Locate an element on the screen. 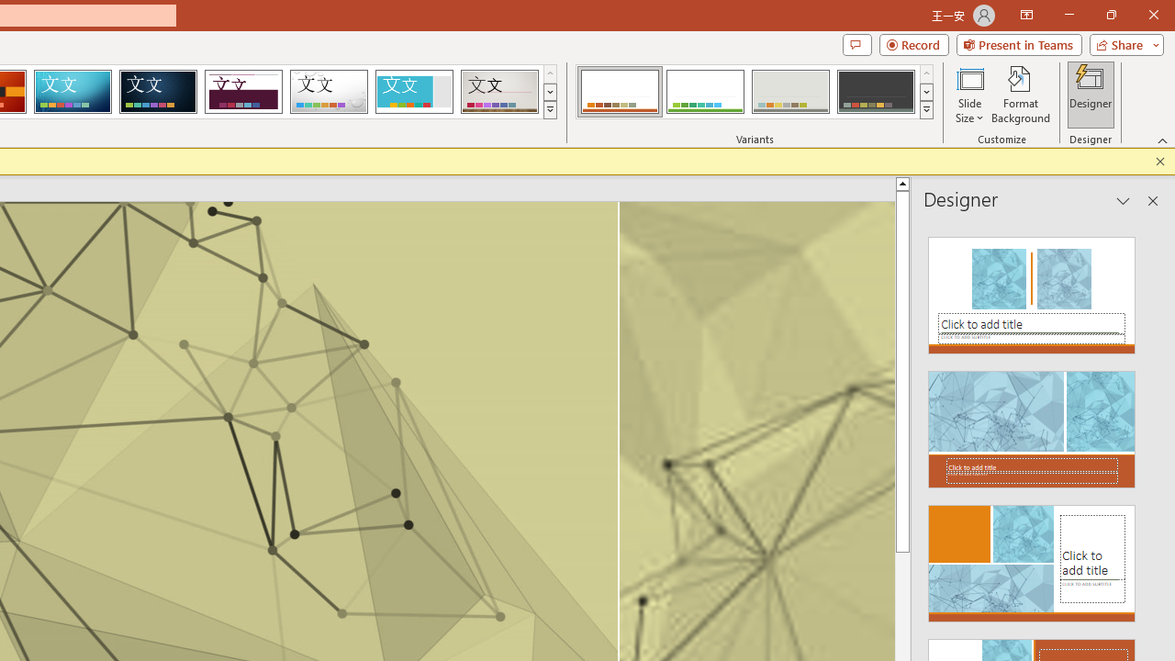 Image resolution: width=1175 pixels, height=661 pixels. Frame is located at coordinates (413, 92).